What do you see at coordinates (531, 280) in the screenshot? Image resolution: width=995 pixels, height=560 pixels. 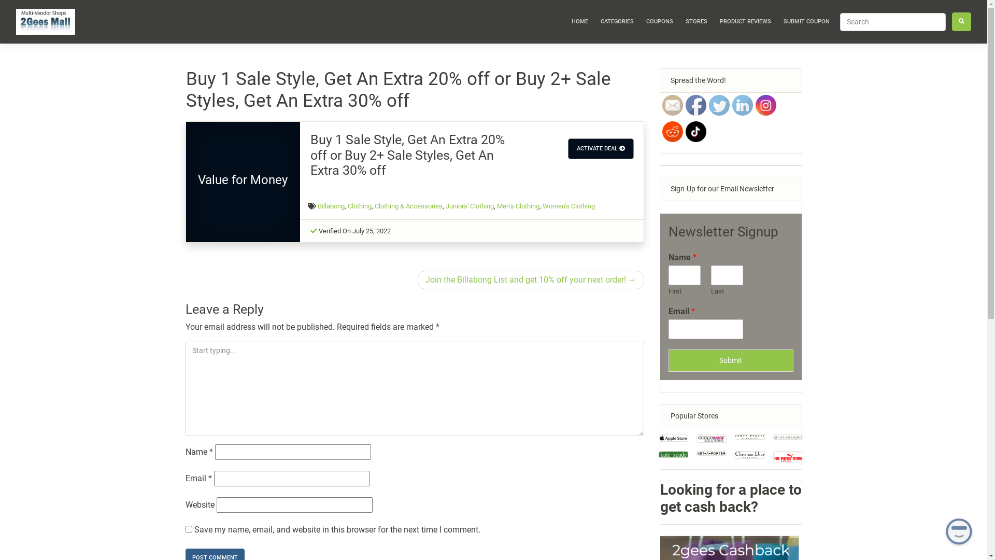 I see `Join the Billabong List and get 10% off your next order!` at bounding box center [531, 280].